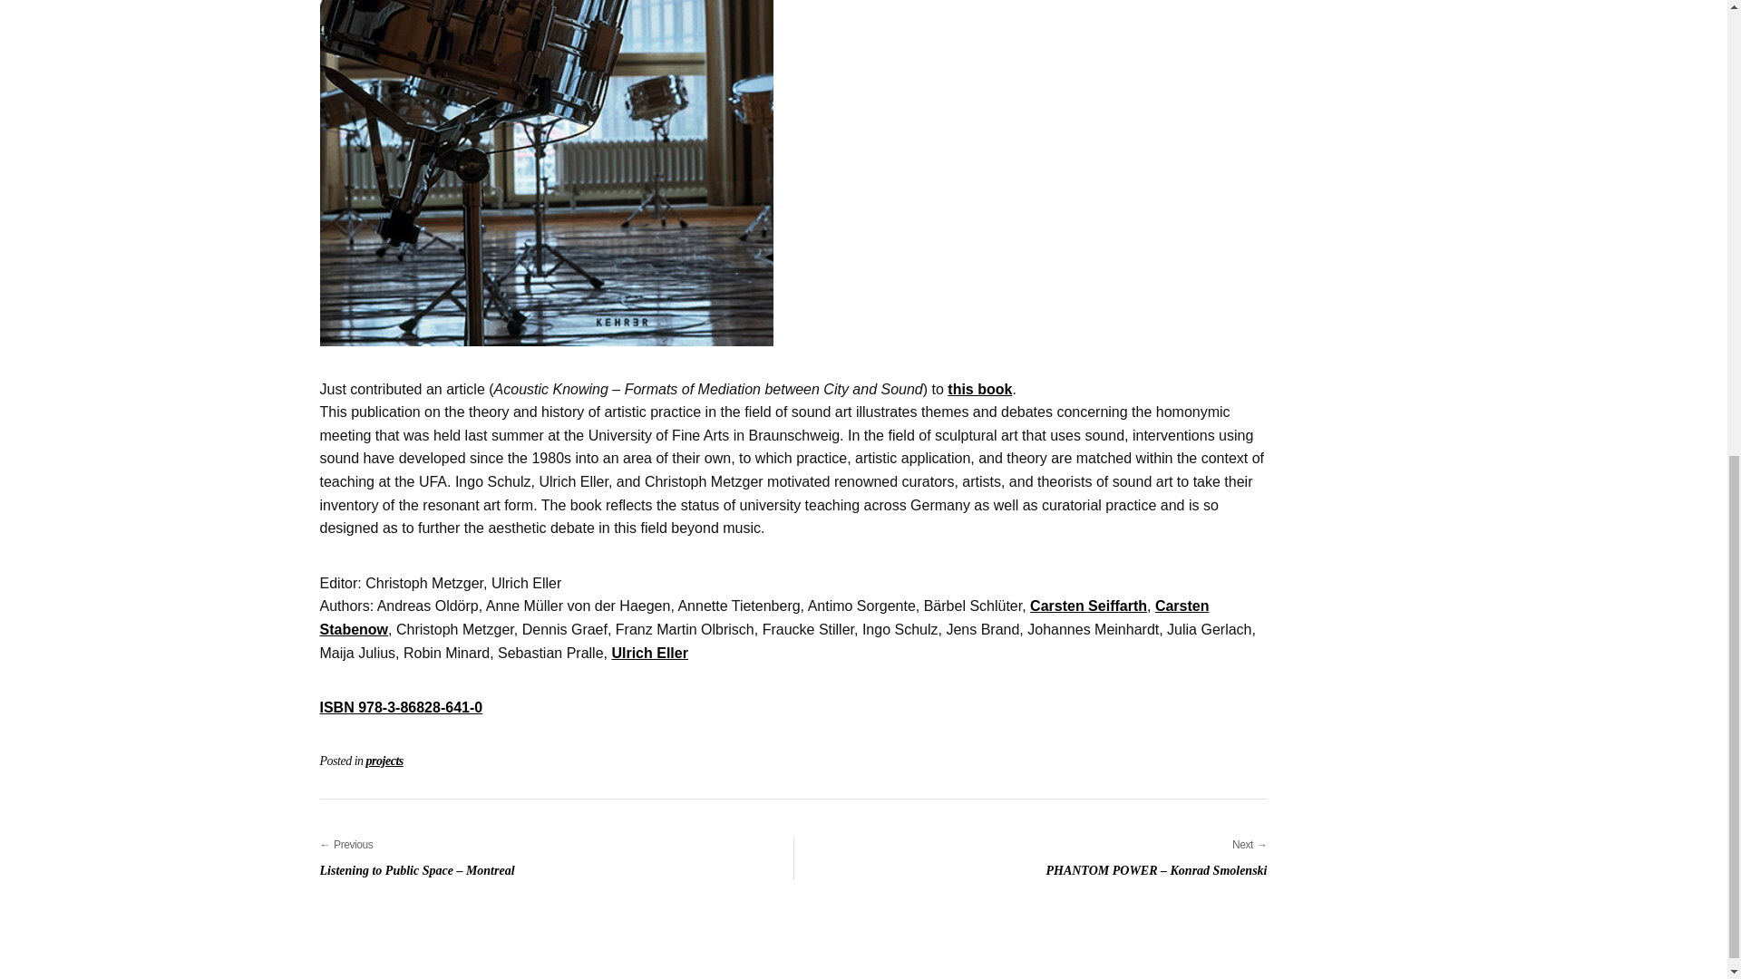 The height and width of the screenshot is (979, 1741). Describe the element at coordinates (546, 173) in the screenshot. I see `640-9783868286410` at that location.